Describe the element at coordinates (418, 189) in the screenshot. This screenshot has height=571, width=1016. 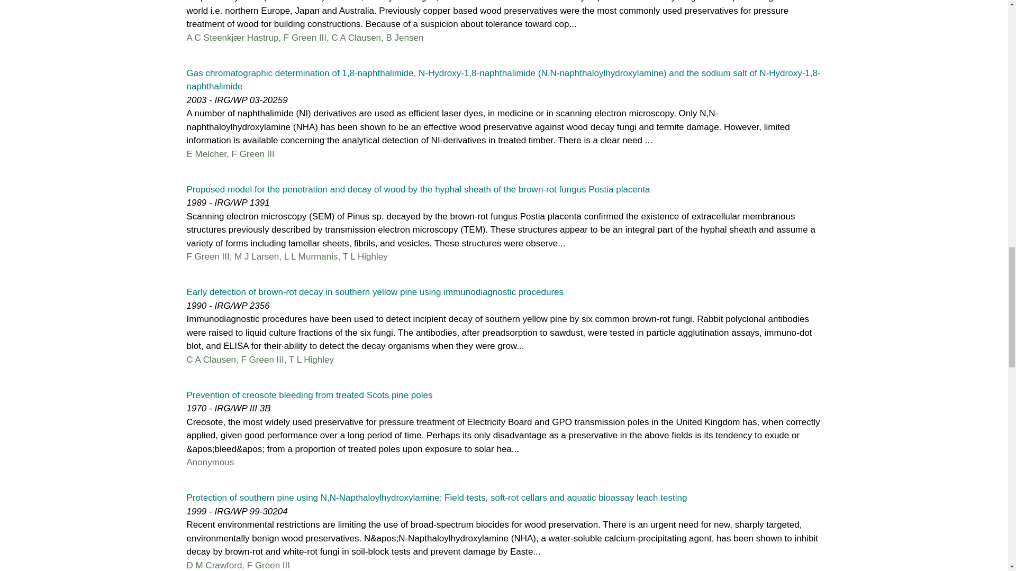
I see `Click for more information about document.` at that location.